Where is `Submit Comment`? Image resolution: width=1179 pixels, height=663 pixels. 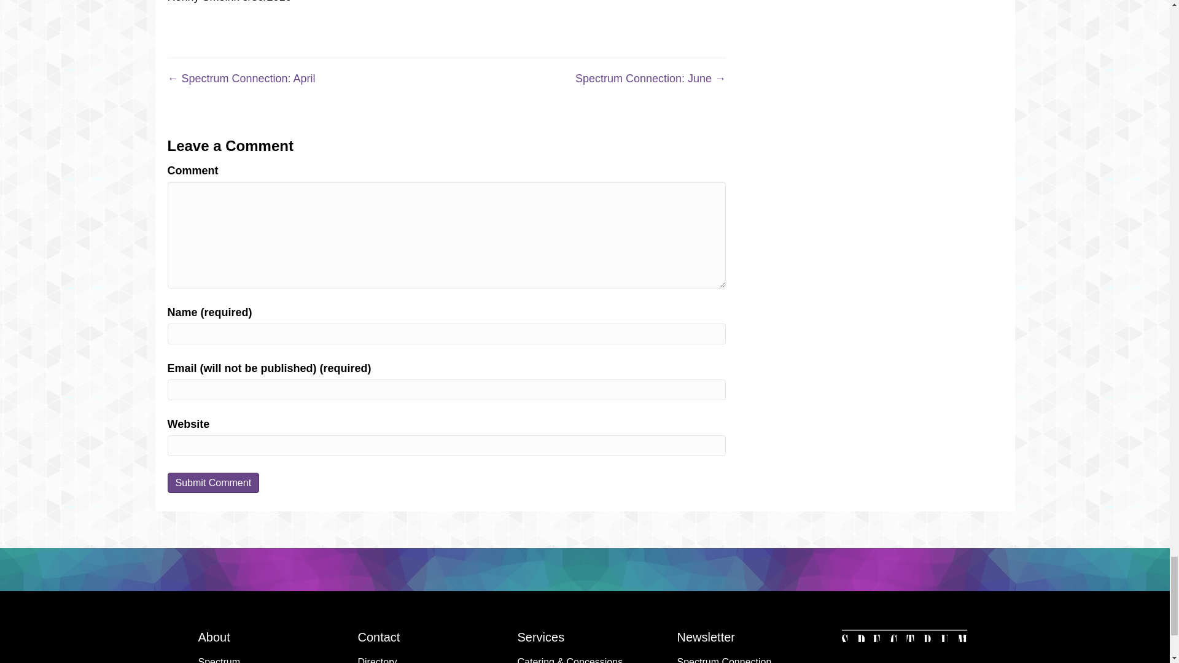
Submit Comment is located at coordinates (213, 483).